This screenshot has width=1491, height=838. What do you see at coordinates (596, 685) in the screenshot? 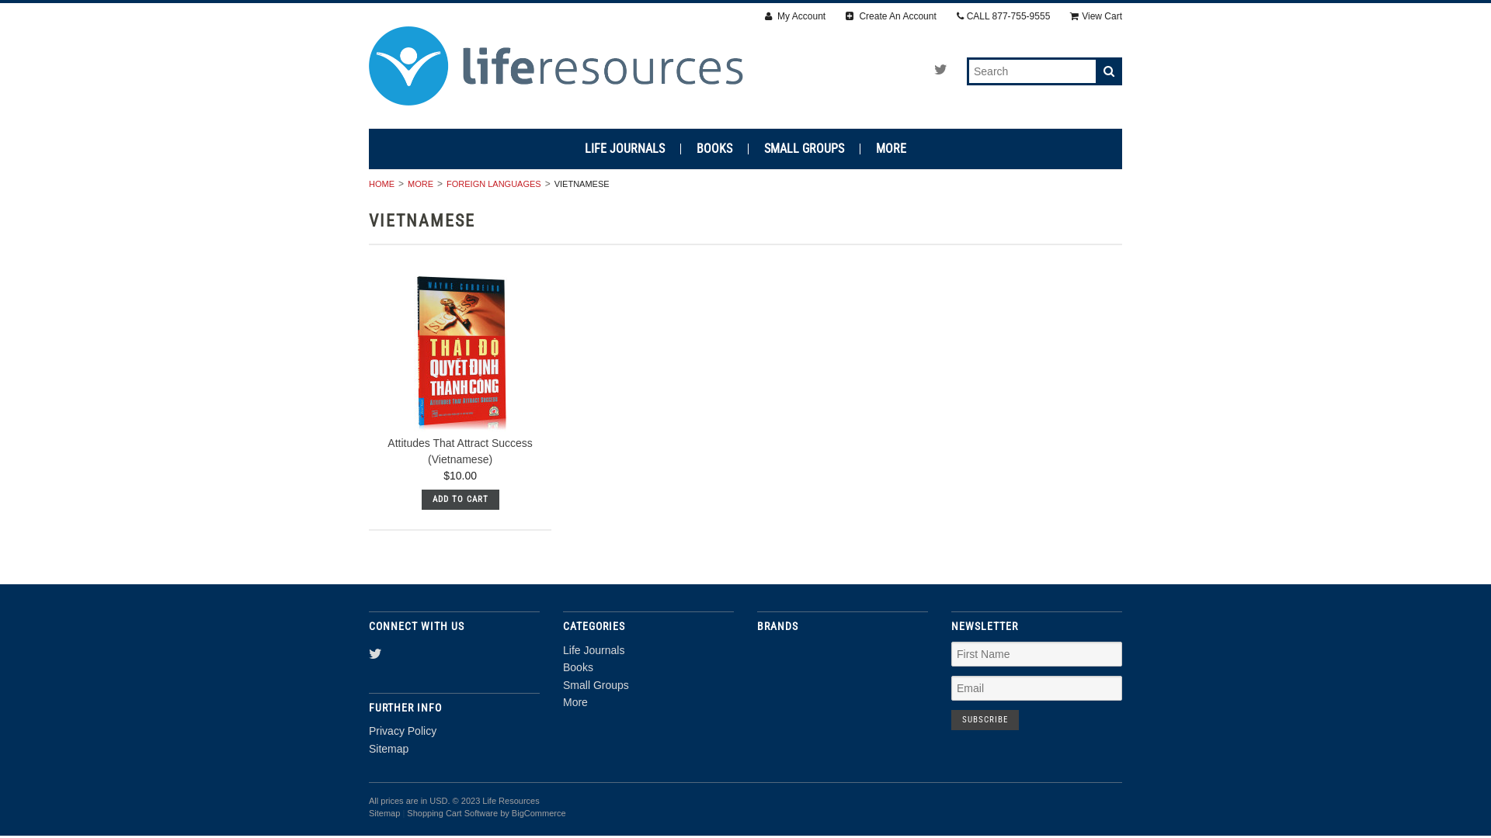
I see `Small Groups` at bounding box center [596, 685].